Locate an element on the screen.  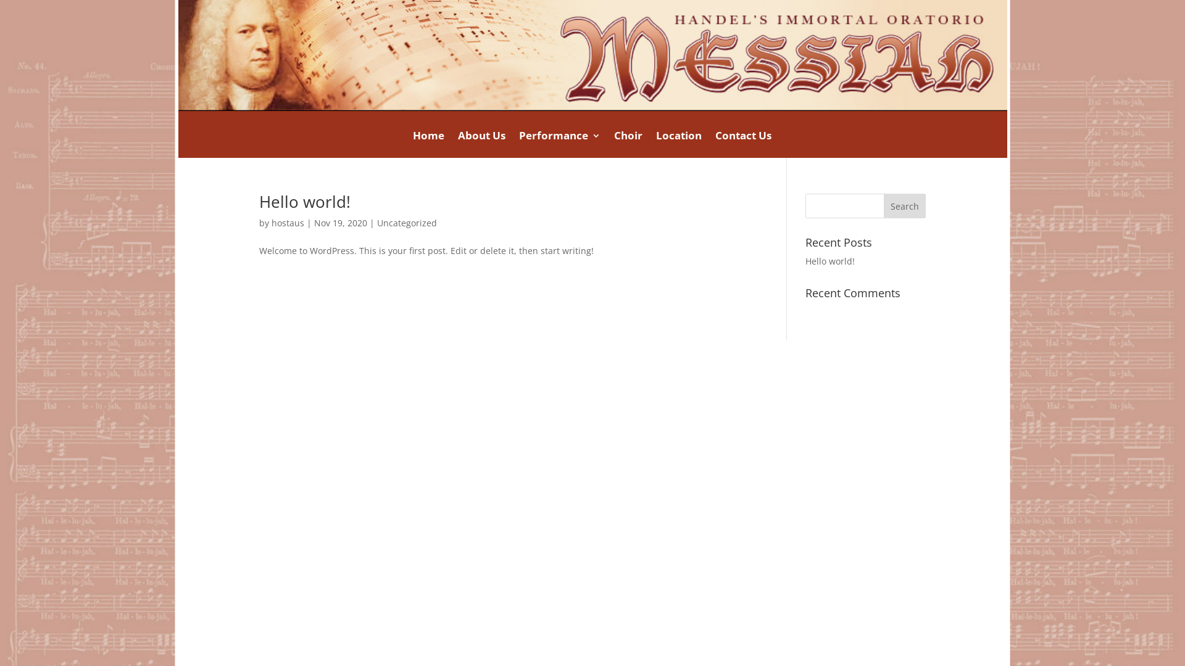
Hello world! is located at coordinates (305, 202).